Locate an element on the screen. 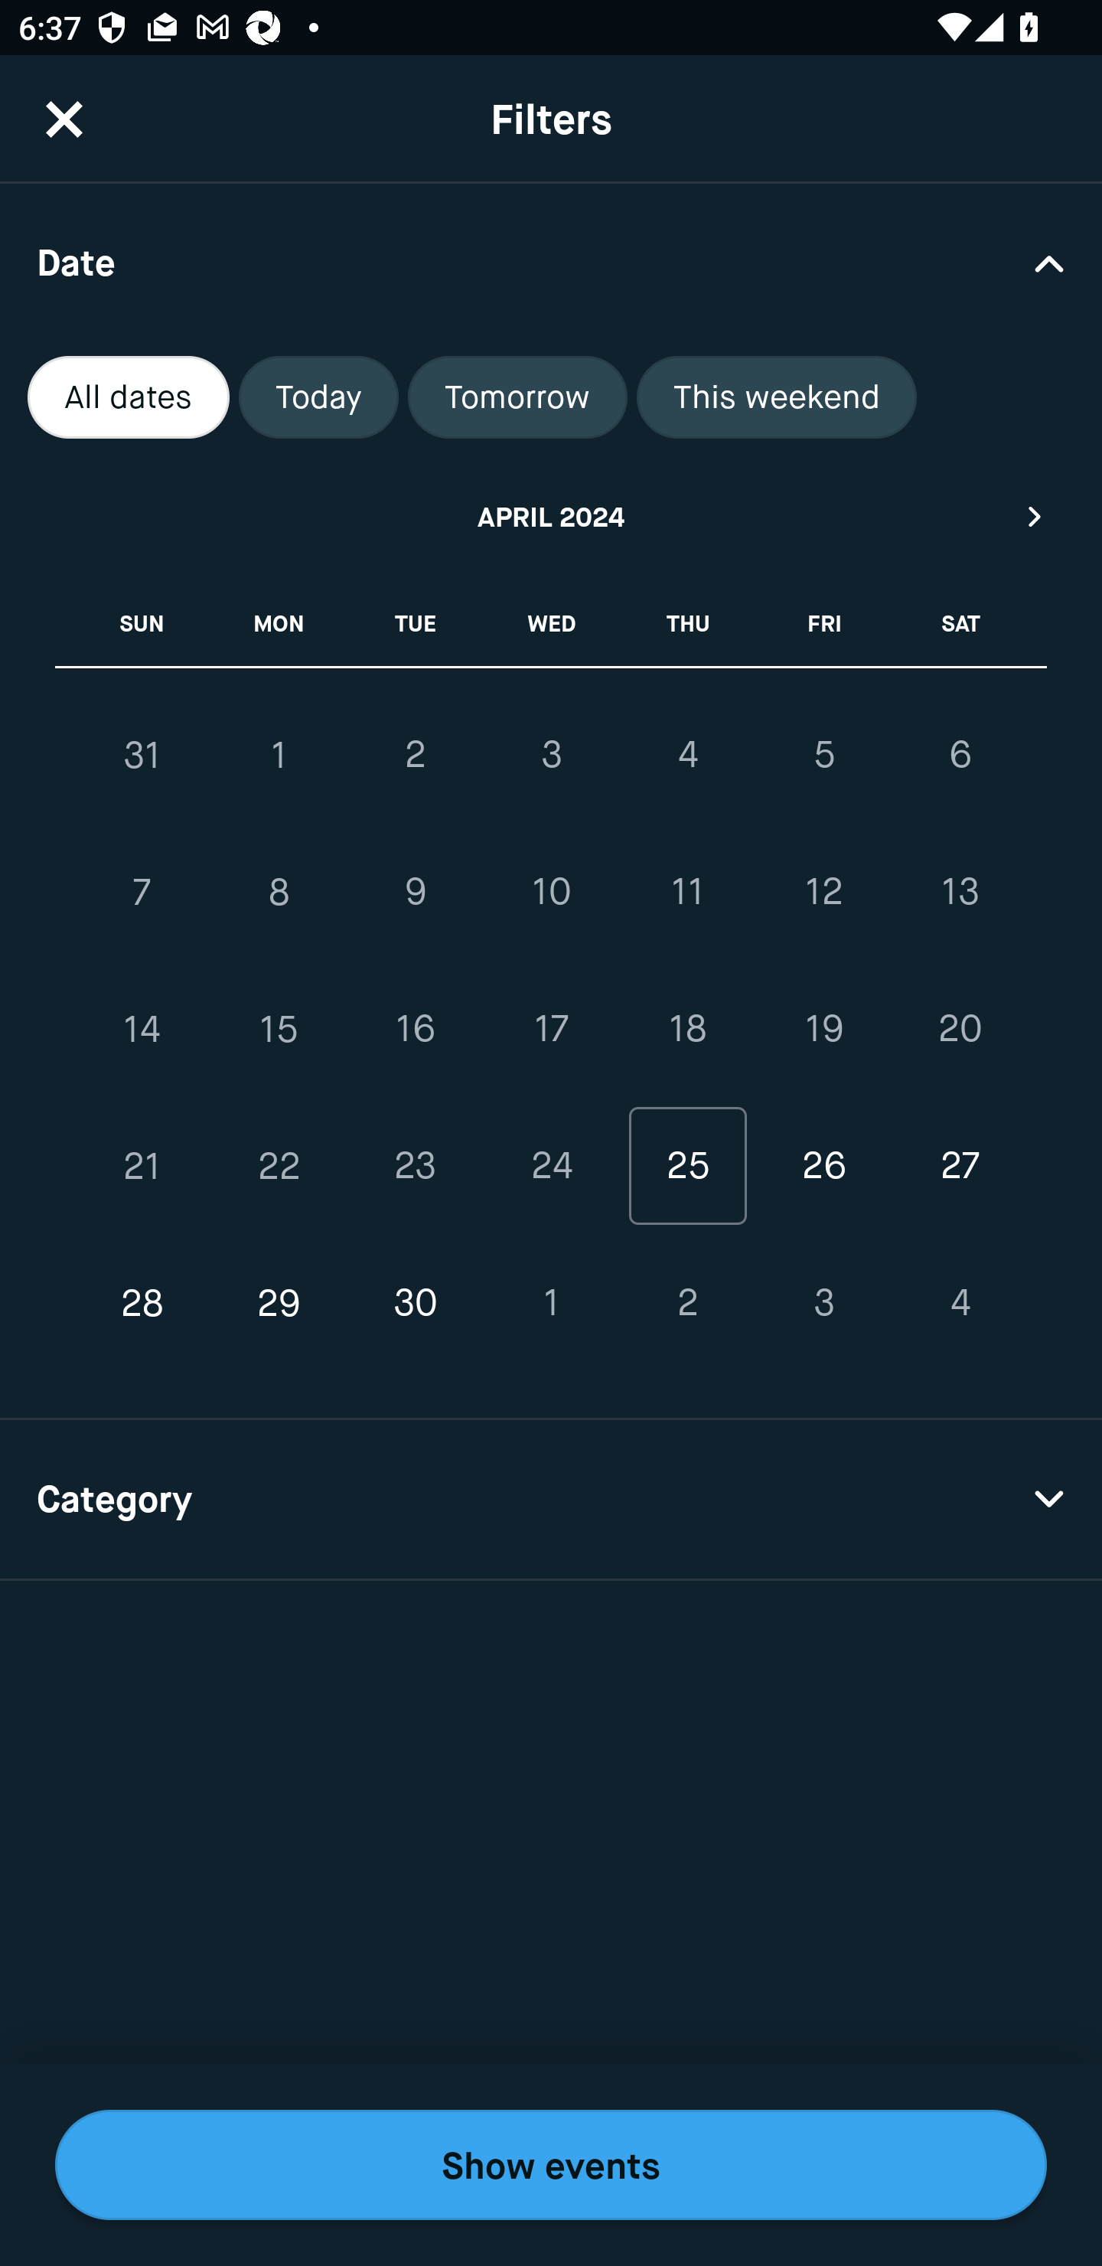 The image size is (1102, 2266). Next is located at coordinates (1035, 516).